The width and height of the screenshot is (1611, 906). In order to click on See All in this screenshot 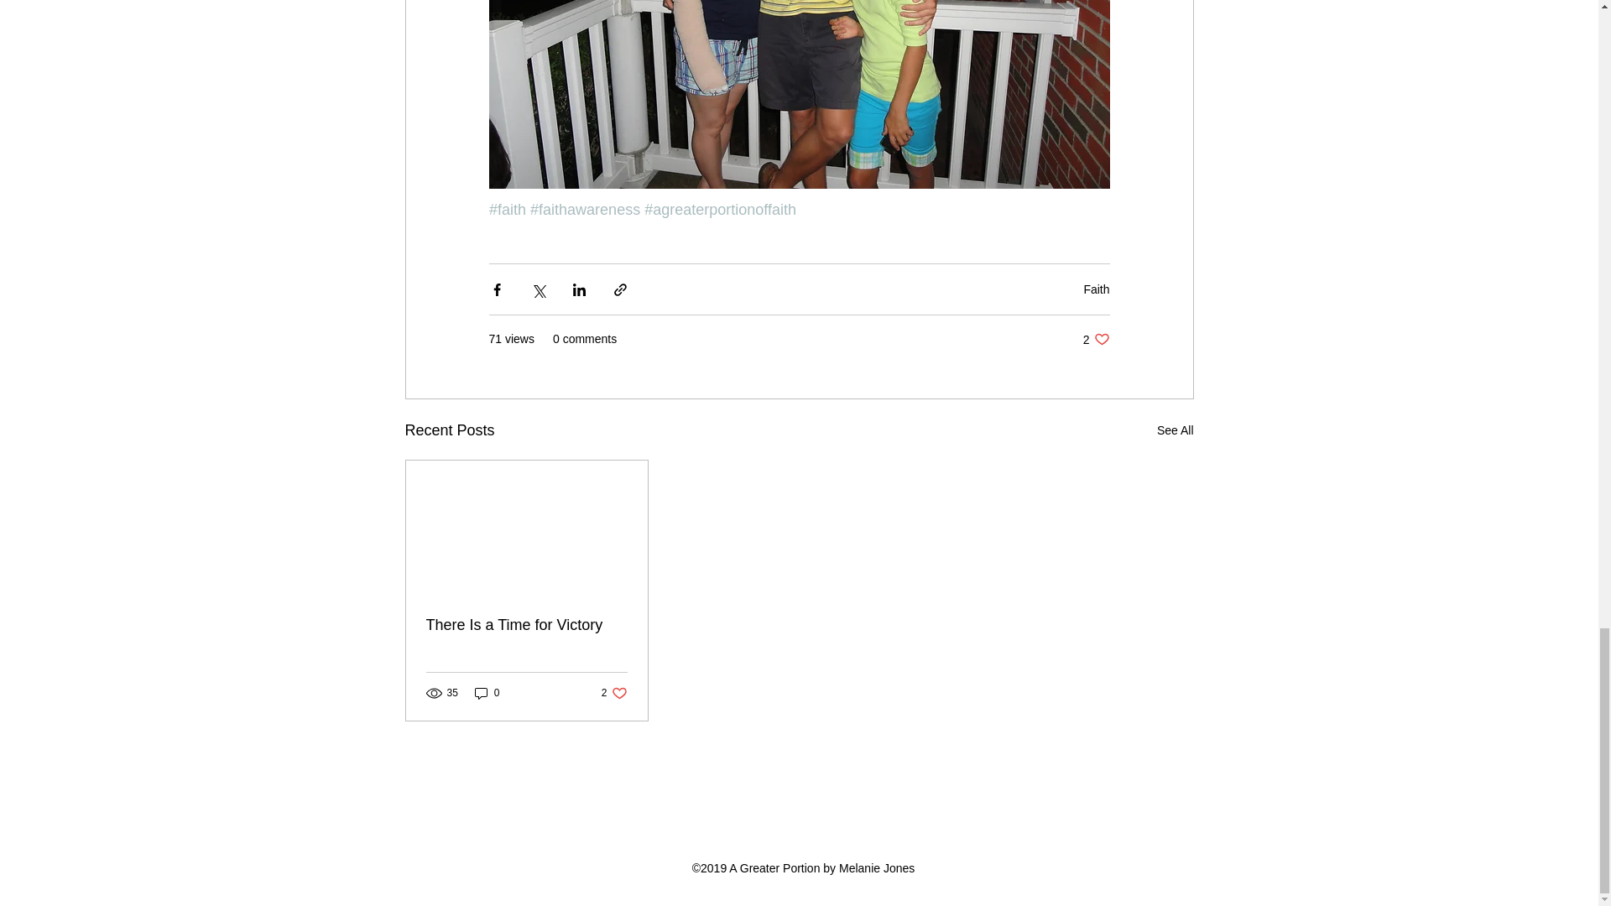, I will do `click(487, 693)`.